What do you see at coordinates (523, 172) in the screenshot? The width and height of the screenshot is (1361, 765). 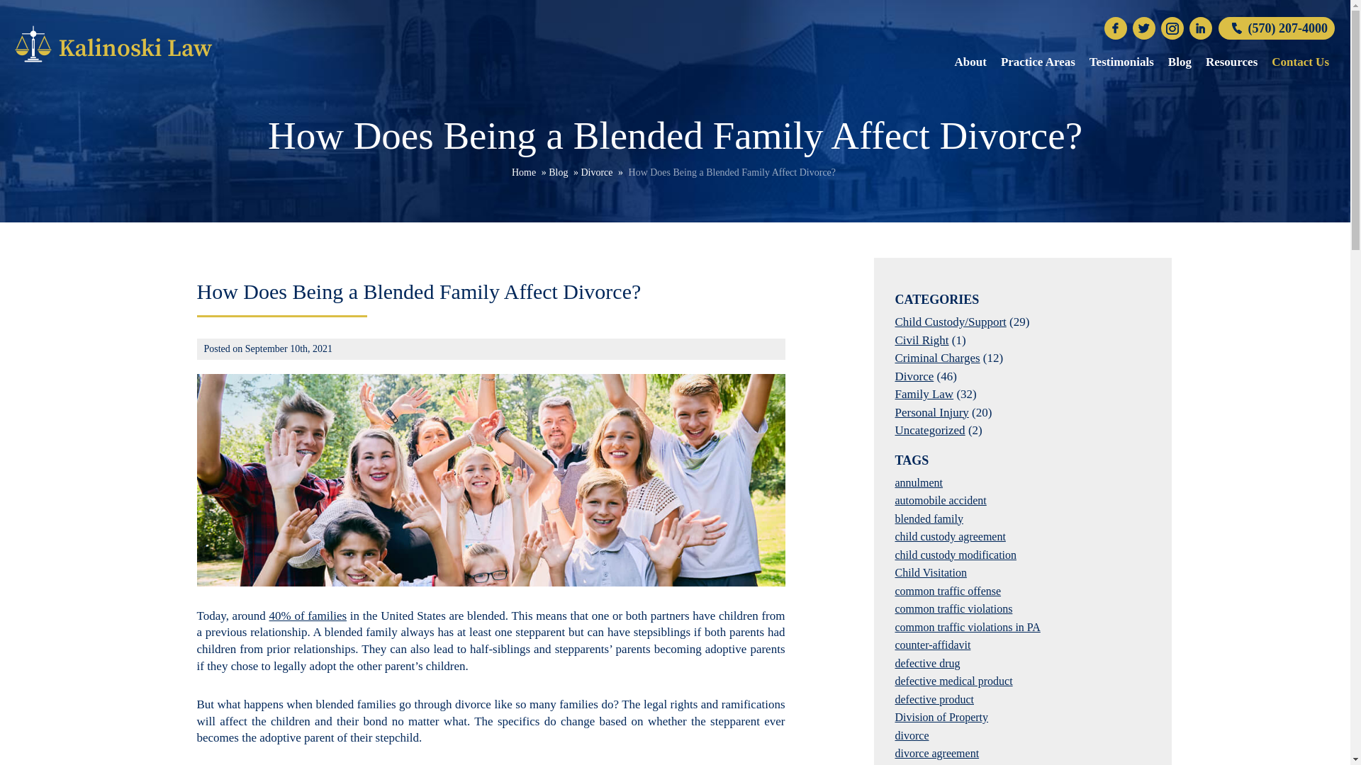 I see `Home` at bounding box center [523, 172].